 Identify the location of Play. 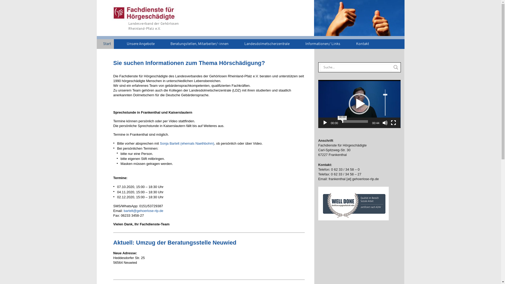
(325, 123).